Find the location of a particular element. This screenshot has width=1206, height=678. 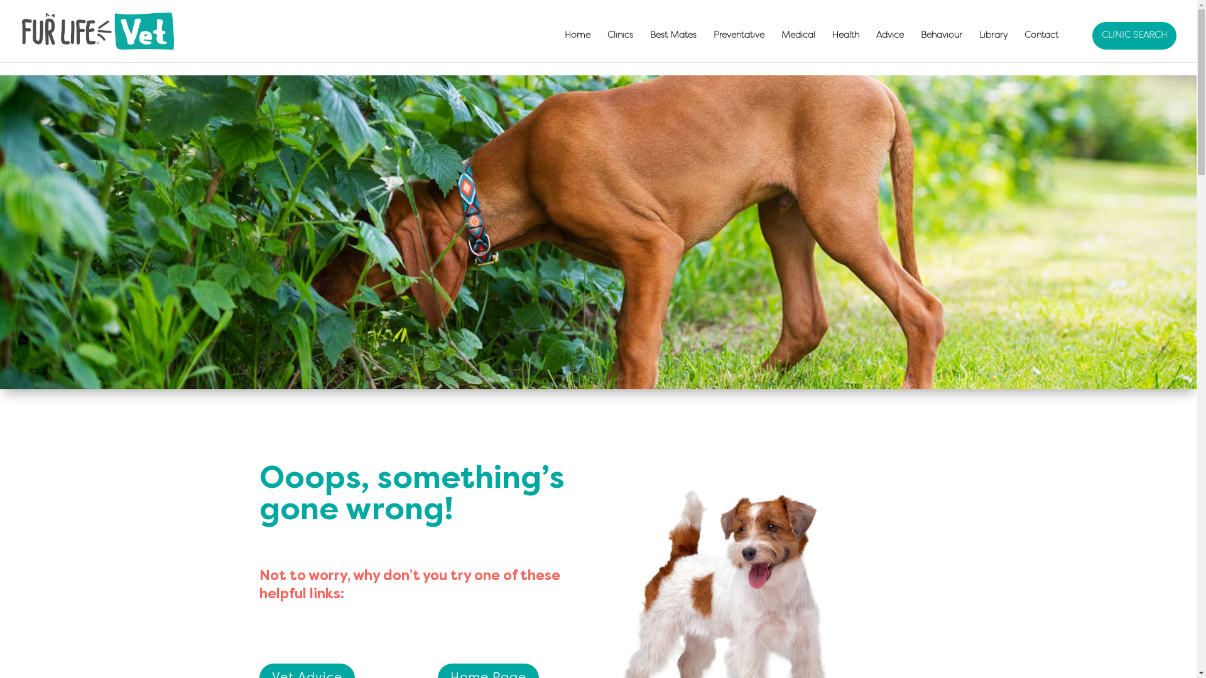

Advice is located at coordinates (890, 46).